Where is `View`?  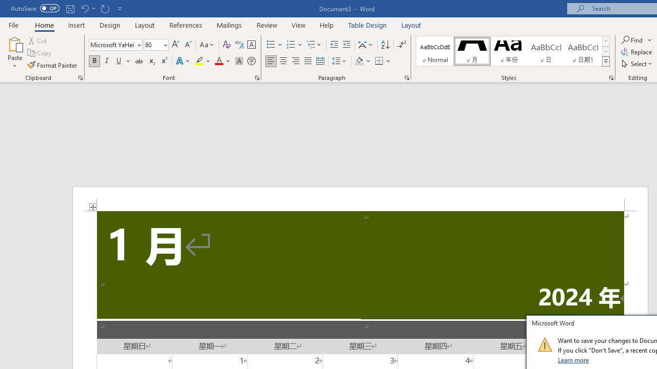
View is located at coordinates (299, 25).